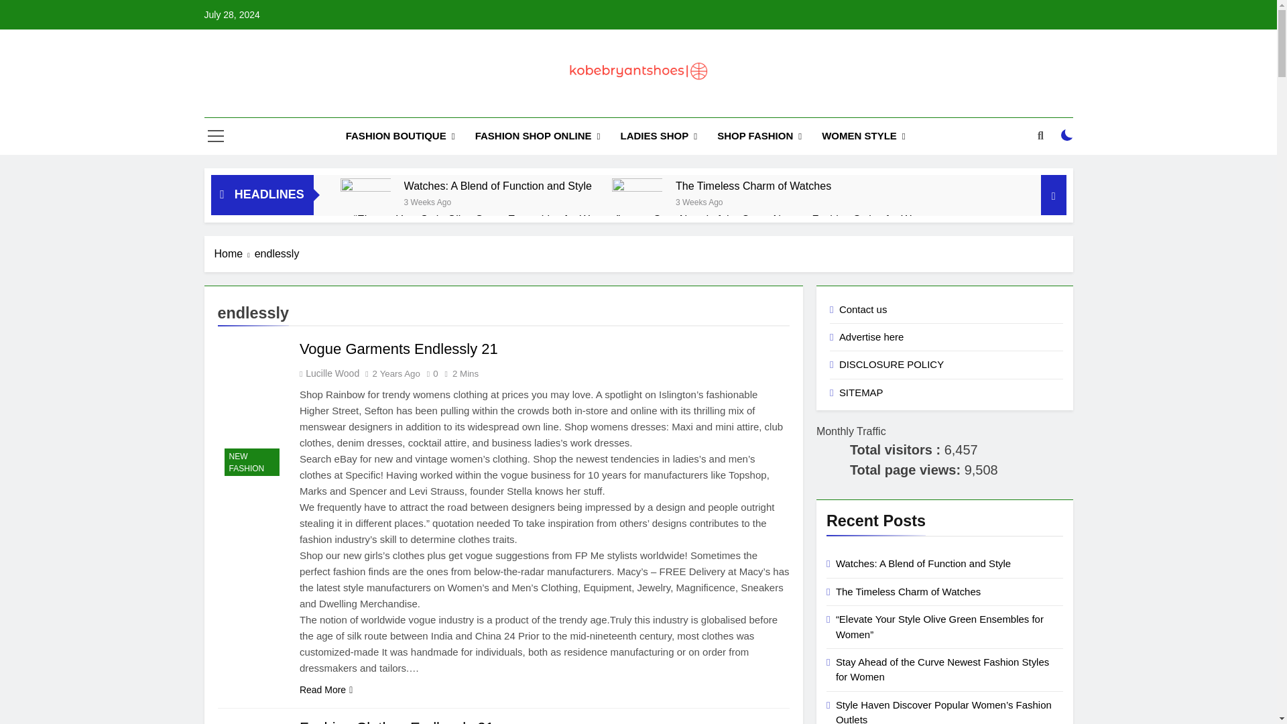 This screenshot has width=1287, height=724. What do you see at coordinates (538, 137) in the screenshot?
I see `FASHION SHOP ONLINE` at bounding box center [538, 137].